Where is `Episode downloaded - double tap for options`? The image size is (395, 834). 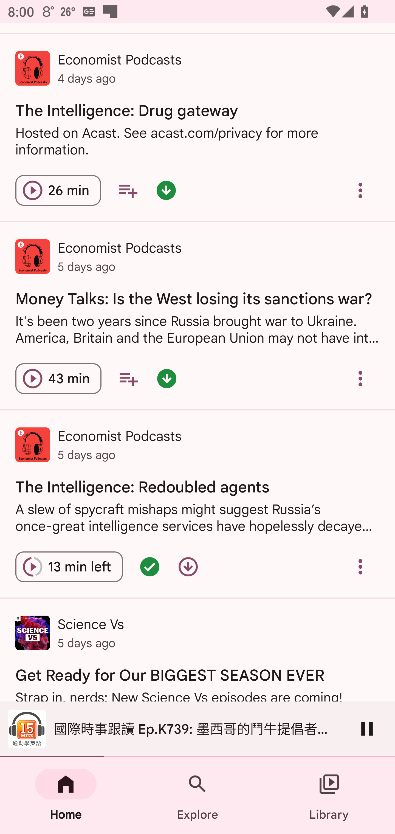 Episode downloaded - double tap for options is located at coordinates (167, 379).